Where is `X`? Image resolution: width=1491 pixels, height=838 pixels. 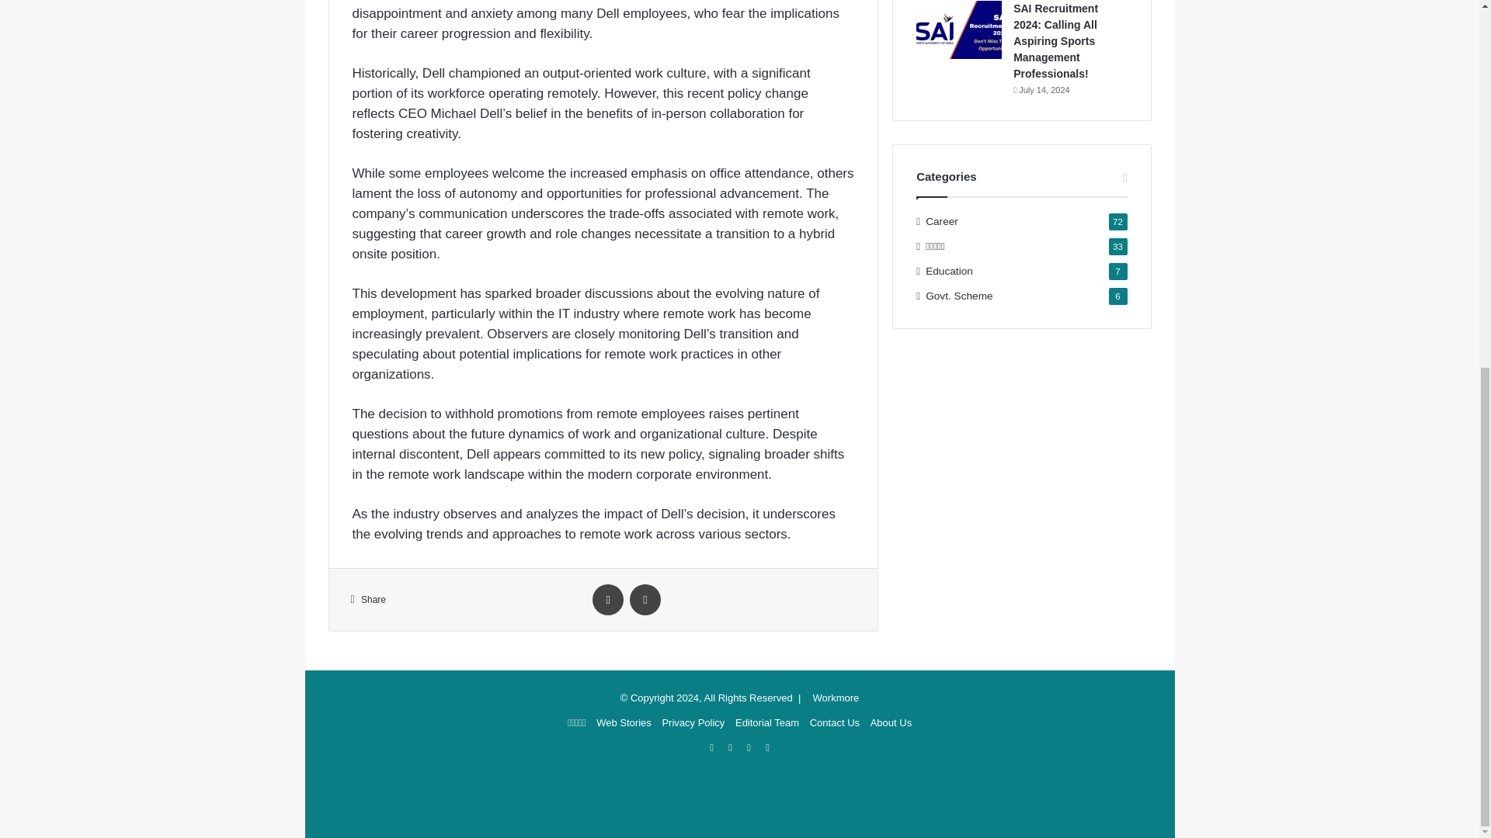
X is located at coordinates (645, 599).